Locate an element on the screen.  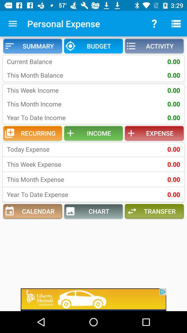
go to advertisement is located at coordinates (93, 300).